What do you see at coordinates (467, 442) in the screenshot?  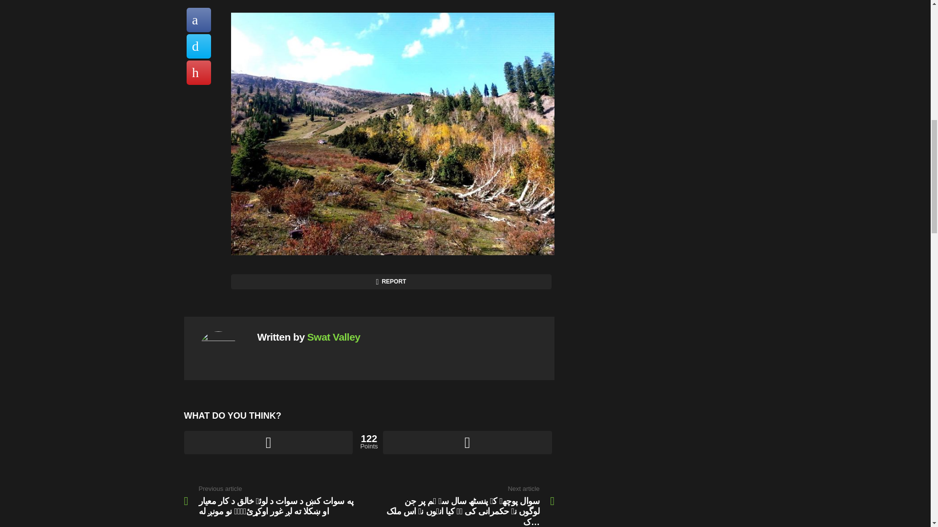 I see `Downvote` at bounding box center [467, 442].